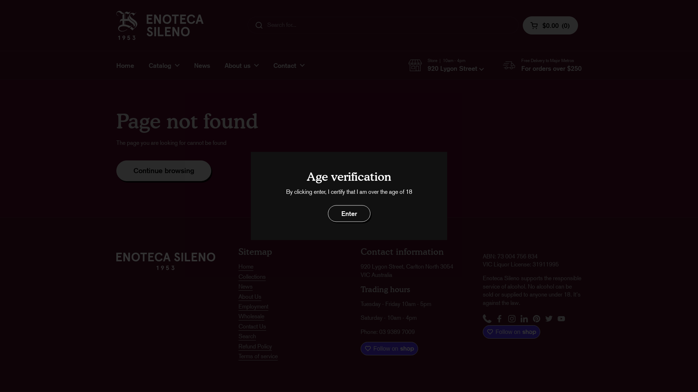 This screenshot has height=392, width=698. What do you see at coordinates (255, 346) in the screenshot?
I see `Refund Policy` at bounding box center [255, 346].